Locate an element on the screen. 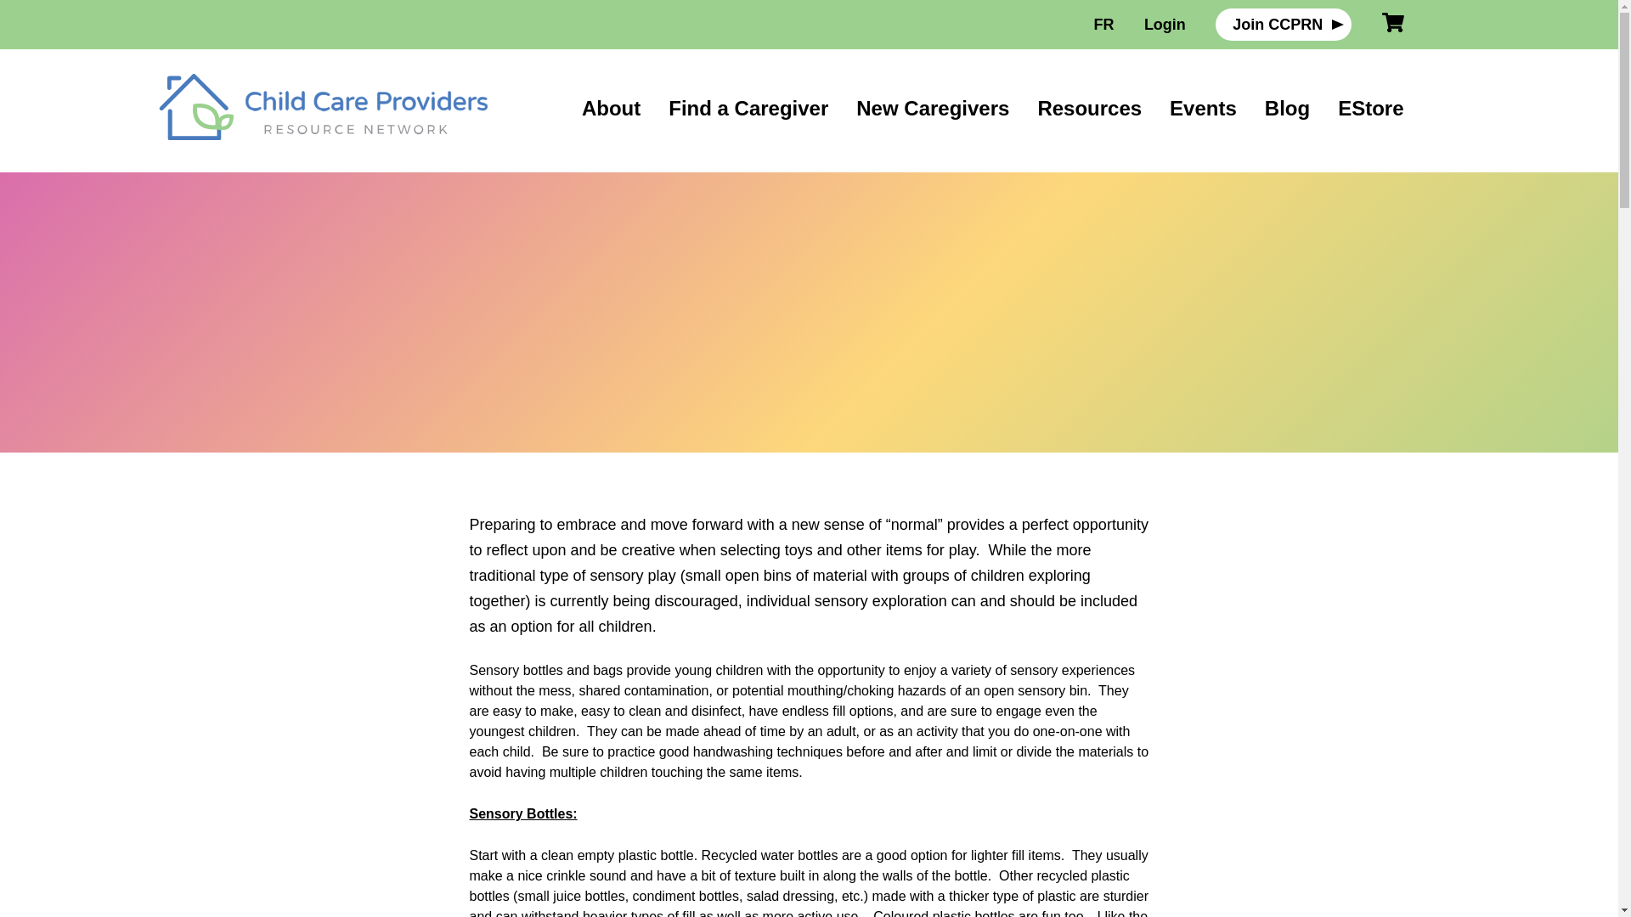 The height and width of the screenshot is (917, 1631). New Caregivers is located at coordinates (933, 109).